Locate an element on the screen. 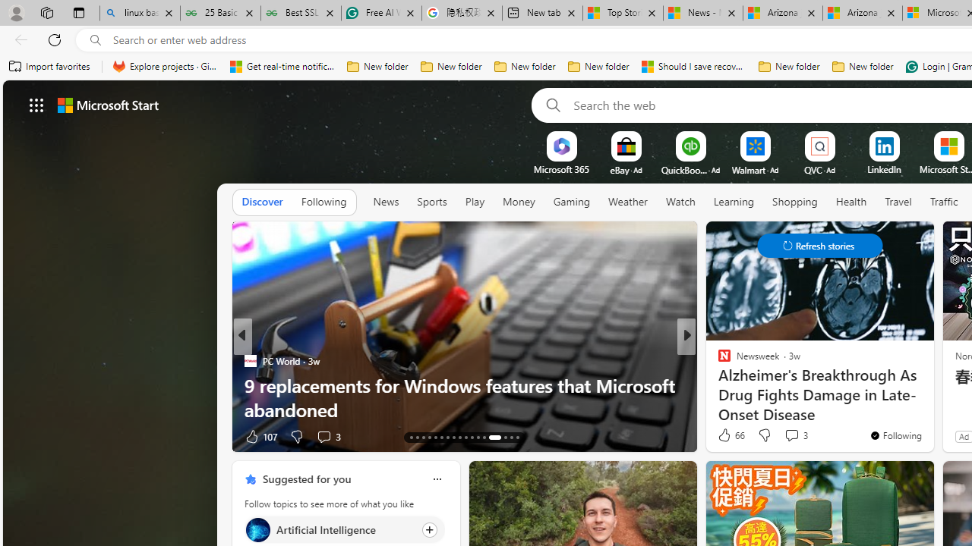 The width and height of the screenshot is (972, 546). Learning is located at coordinates (734, 202).